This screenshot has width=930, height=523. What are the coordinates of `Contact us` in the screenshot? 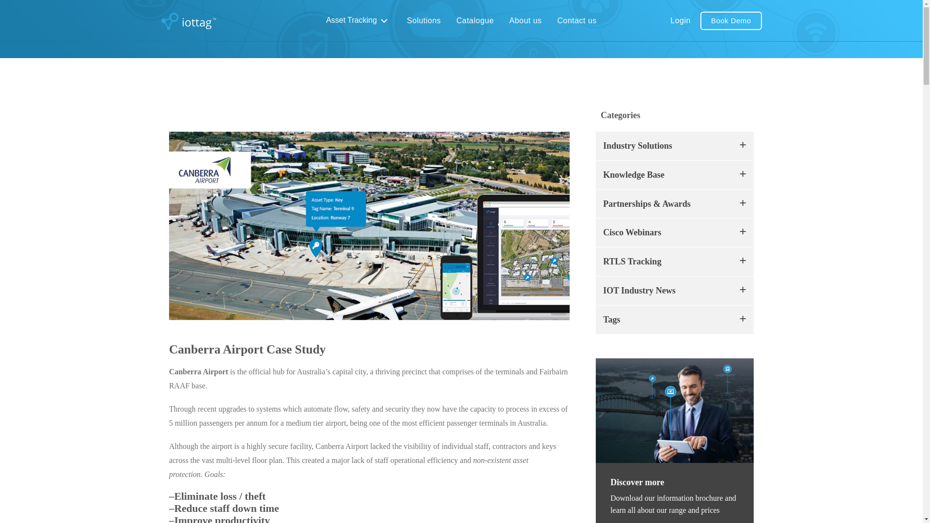 It's located at (577, 21).